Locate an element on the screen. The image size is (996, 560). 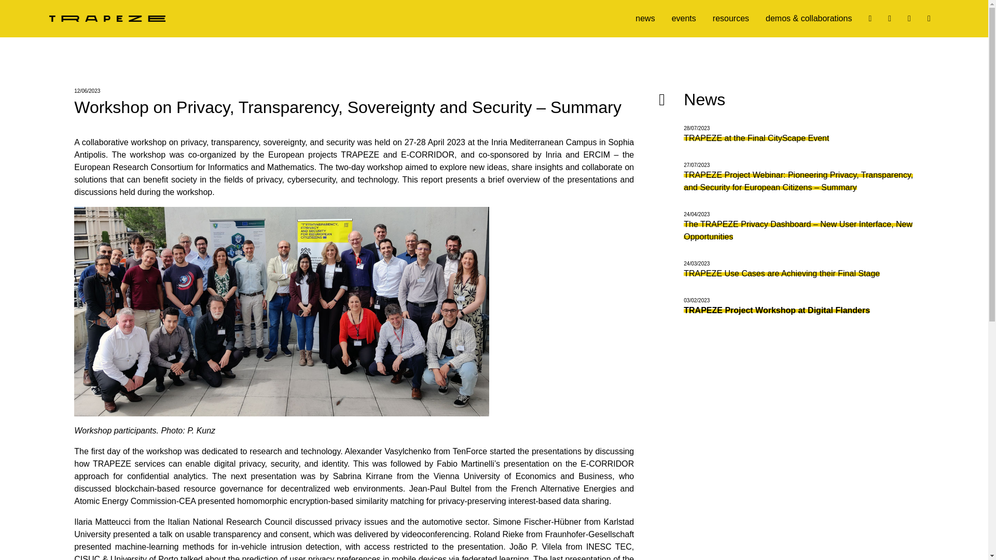
TRAPEZE at the Final CityScape Event is located at coordinates (785, 135).